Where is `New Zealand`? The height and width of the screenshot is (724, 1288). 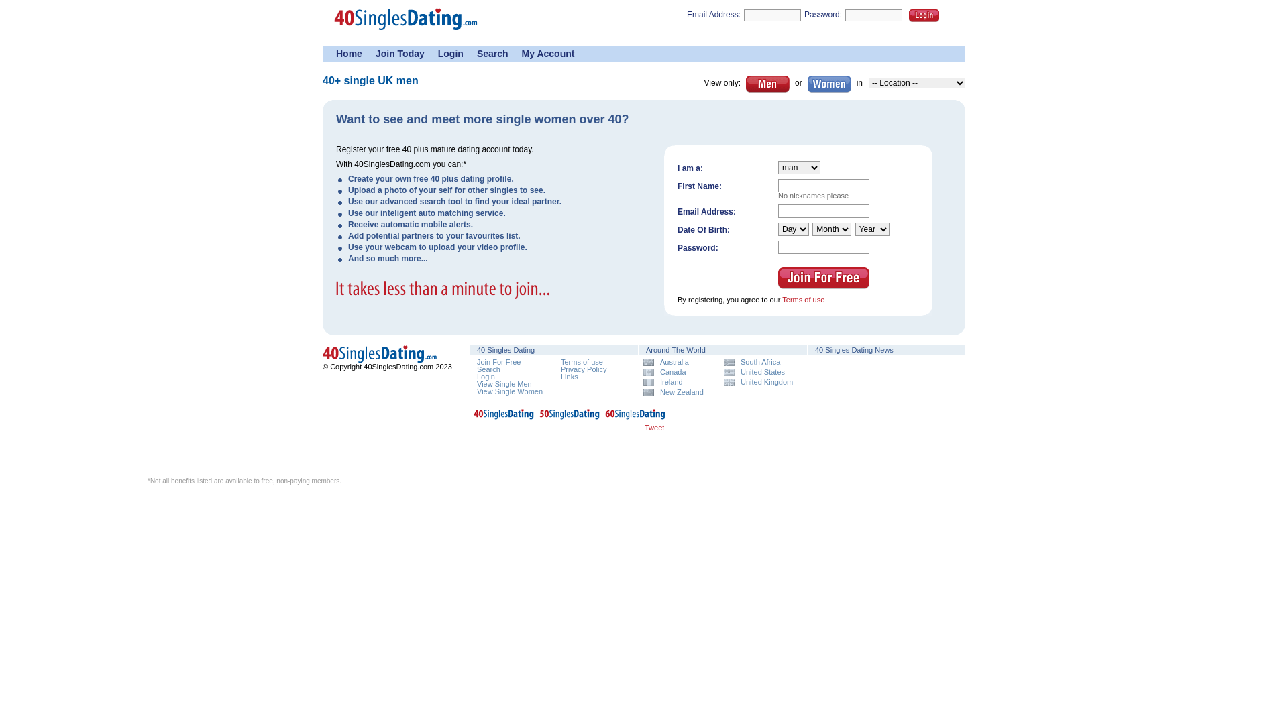
New Zealand is located at coordinates (678, 393).